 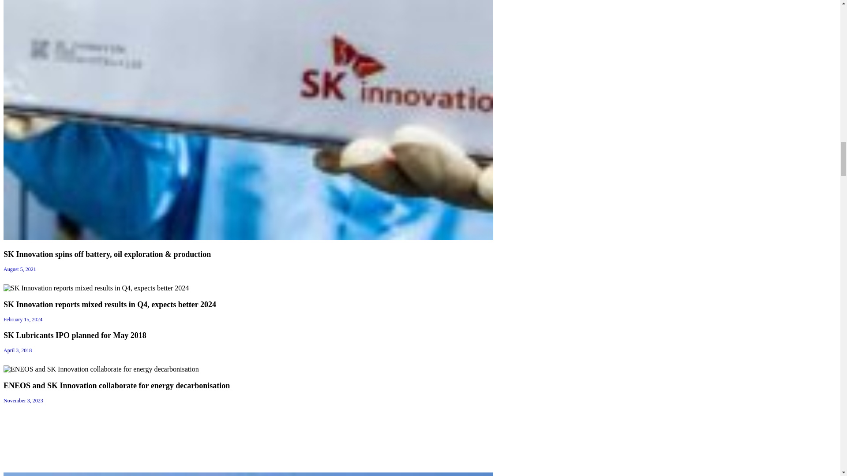 What do you see at coordinates (23, 400) in the screenshot?
I see `November 3, 2023` at bounding box center [23, 400].